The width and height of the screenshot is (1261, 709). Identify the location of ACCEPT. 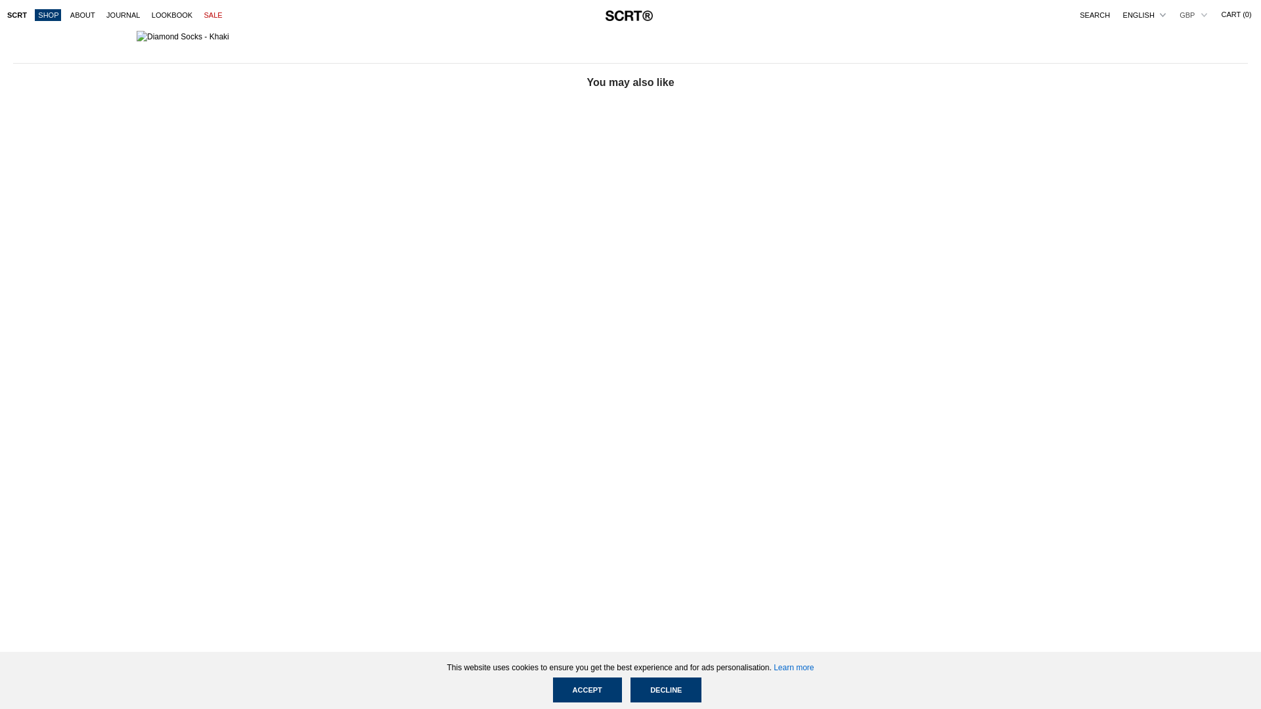
(587, 690).